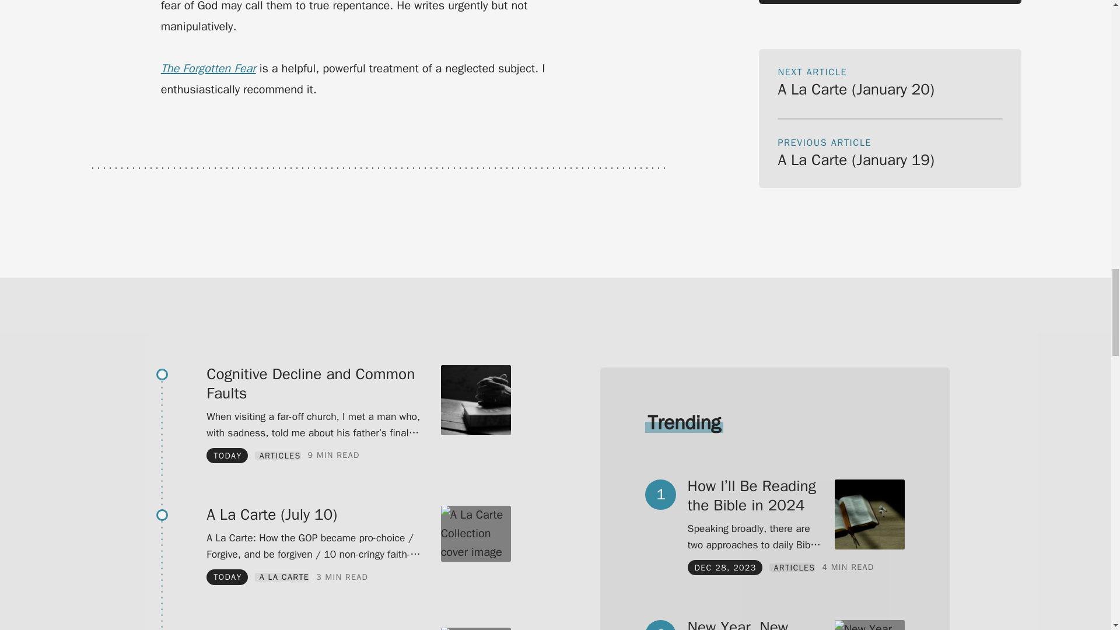 This screenshot has height=630, width=1120. Describe the element at coordinates (334, 455) in the screenshot. I see `1510 words` at that location.